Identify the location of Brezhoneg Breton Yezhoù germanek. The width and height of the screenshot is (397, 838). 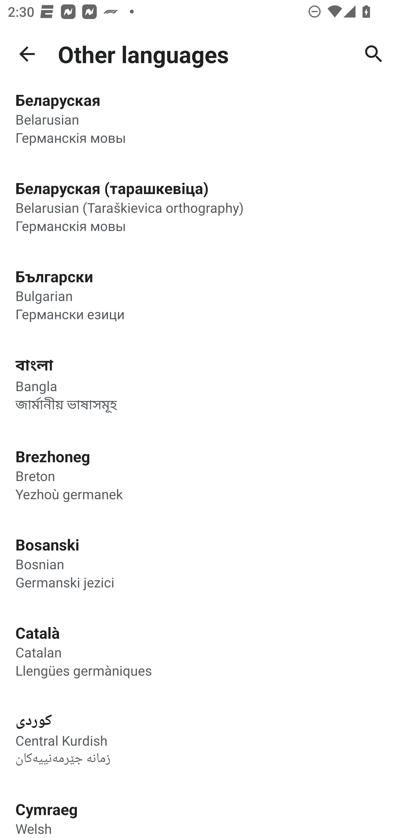
(198, 474).